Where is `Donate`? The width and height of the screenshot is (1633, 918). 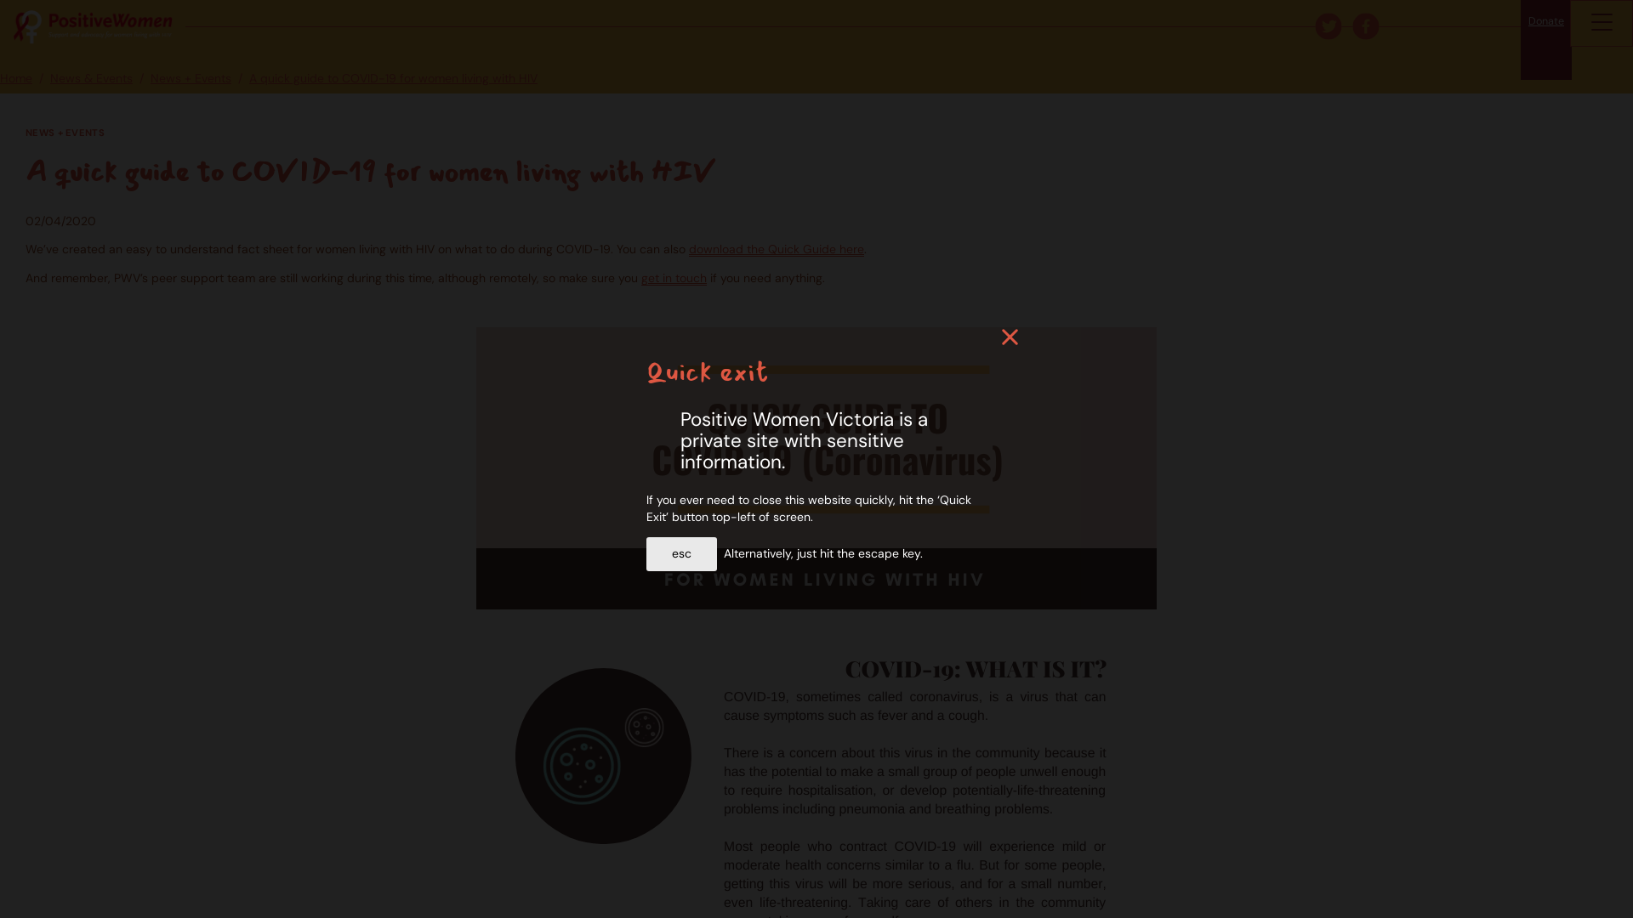 Donate is located at coordinates (1546, 40).